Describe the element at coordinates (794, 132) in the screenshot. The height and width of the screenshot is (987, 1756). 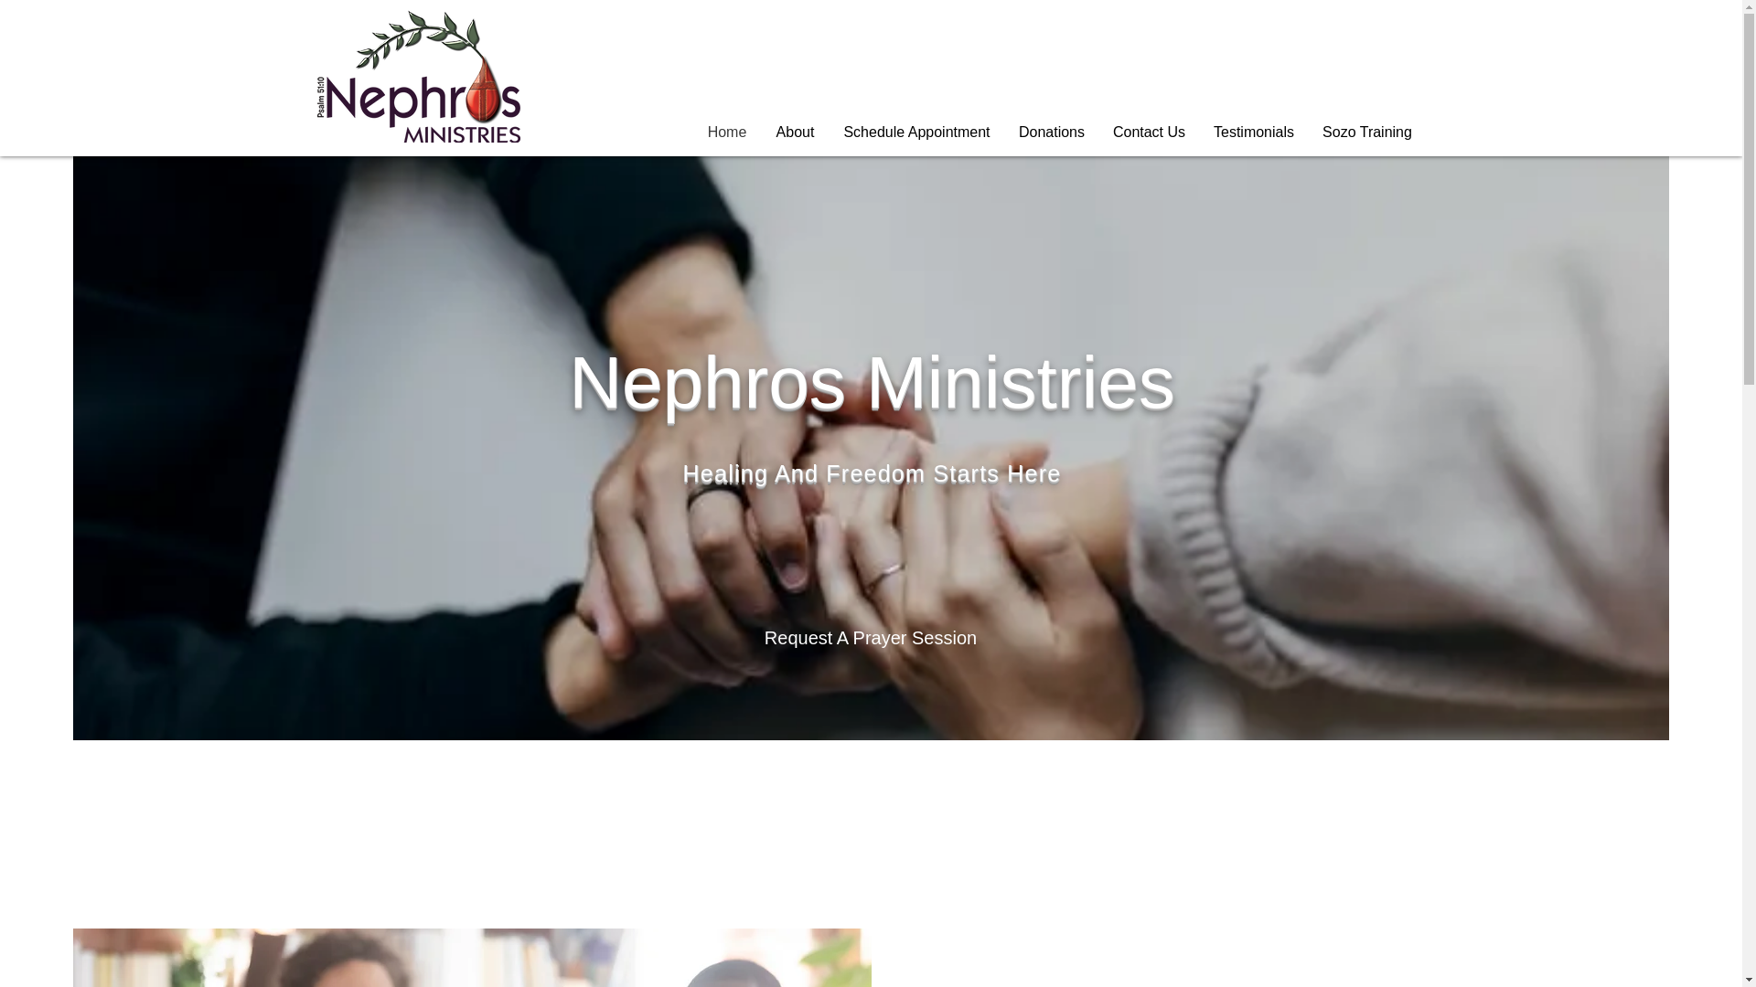
I see `About` at that location.